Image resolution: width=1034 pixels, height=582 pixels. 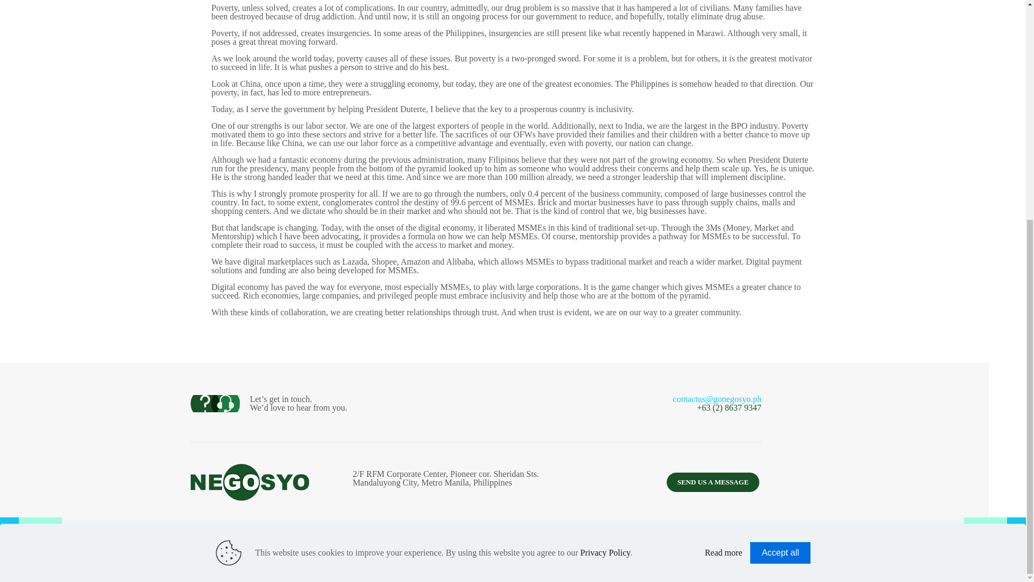 What do you see at coordinates (724, 205) in the screenshot?
I see `Read more` at bounding box center [724, 205].